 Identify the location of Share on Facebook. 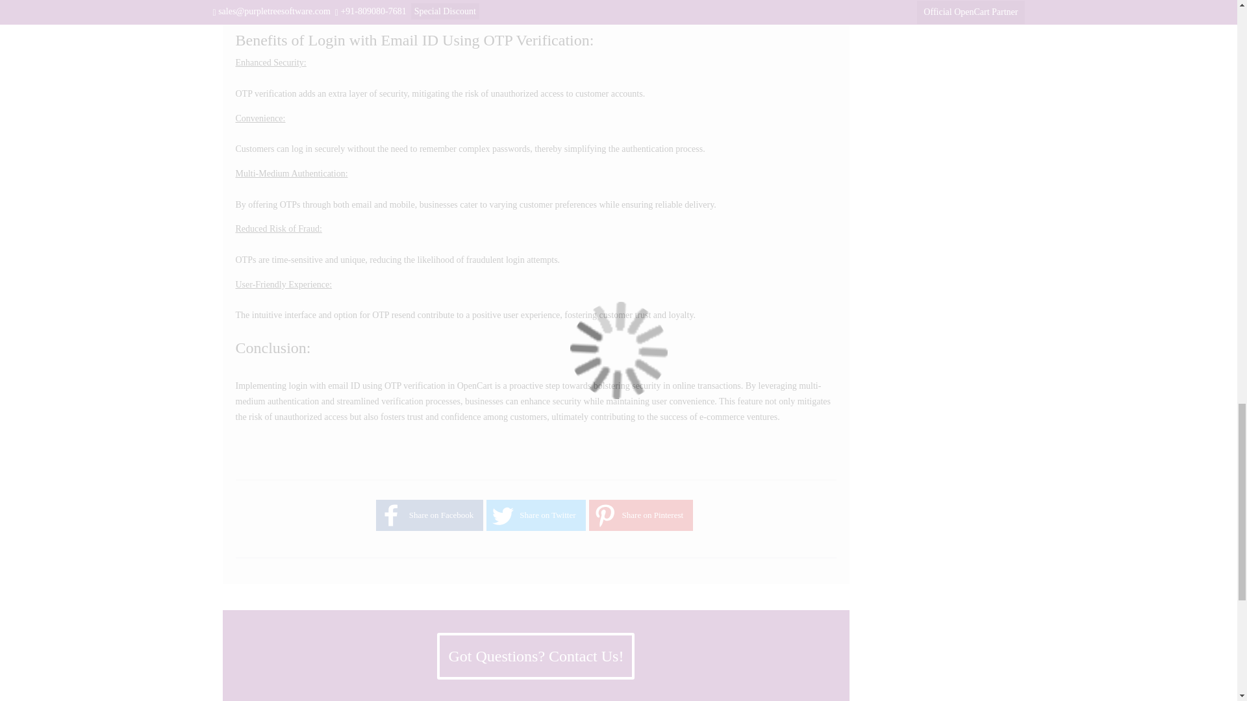
(392, 515).